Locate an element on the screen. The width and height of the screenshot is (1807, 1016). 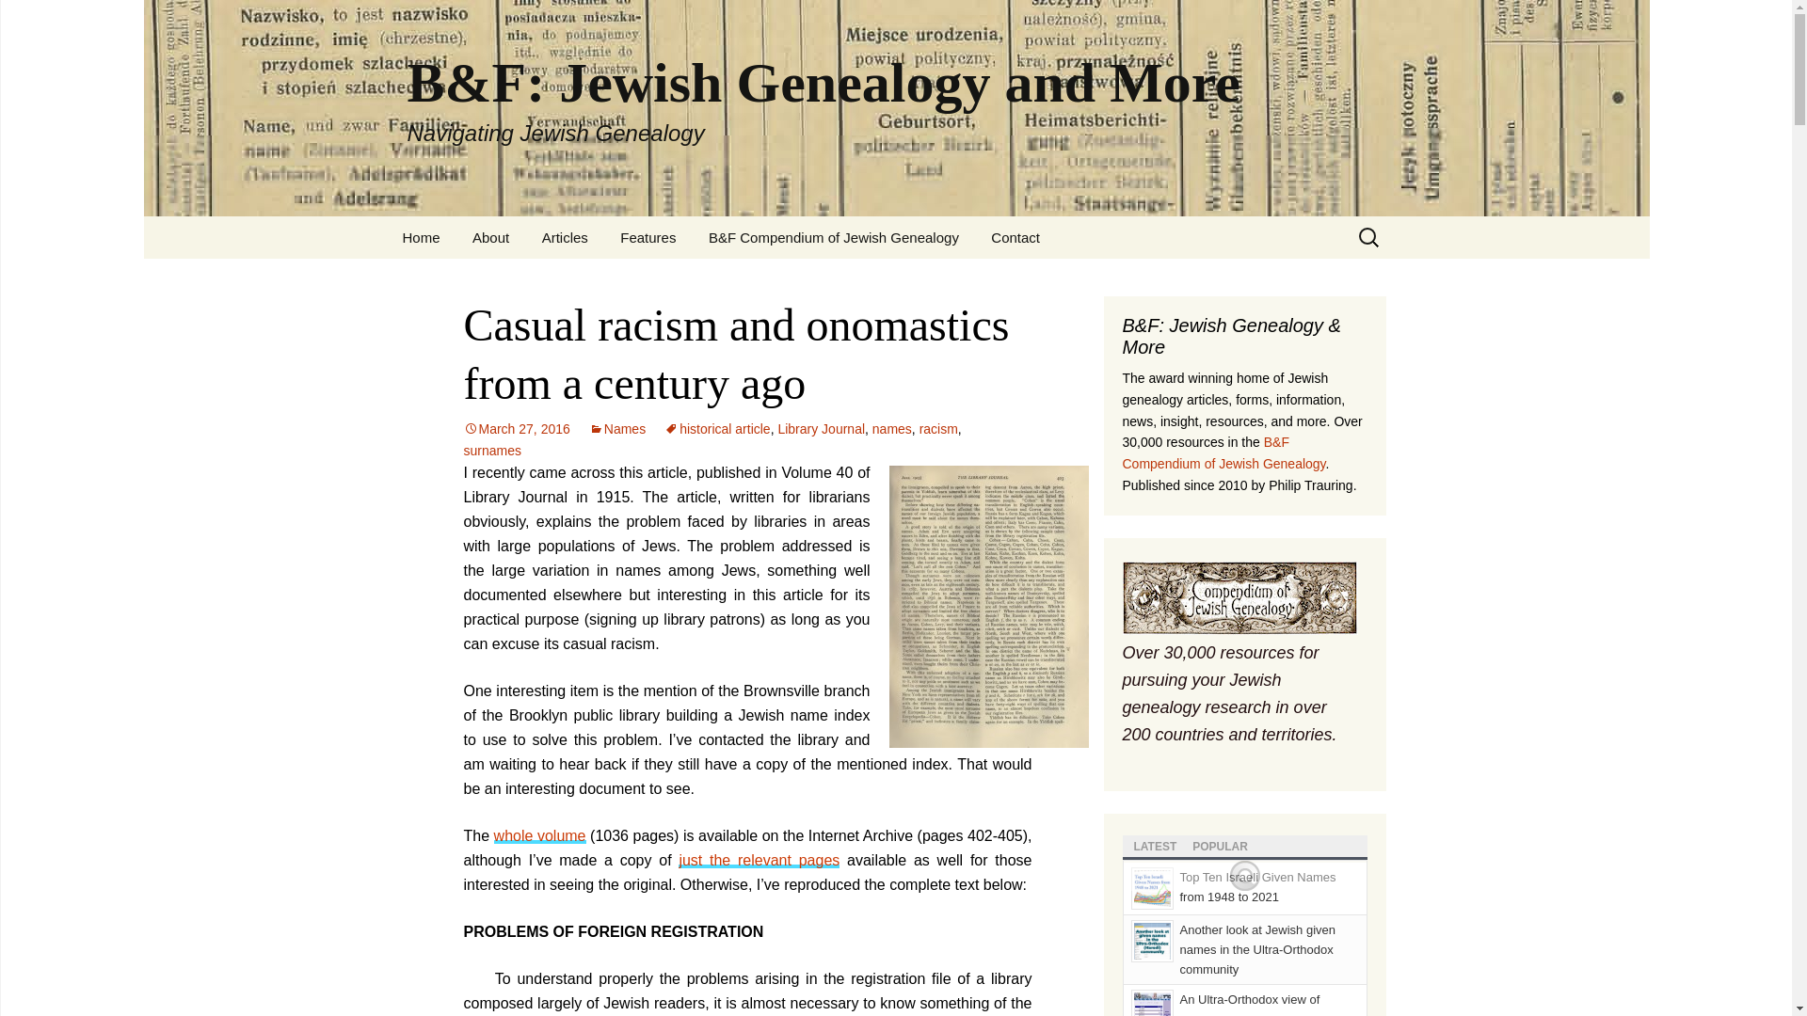
Home is located at coordinates (420, 237).